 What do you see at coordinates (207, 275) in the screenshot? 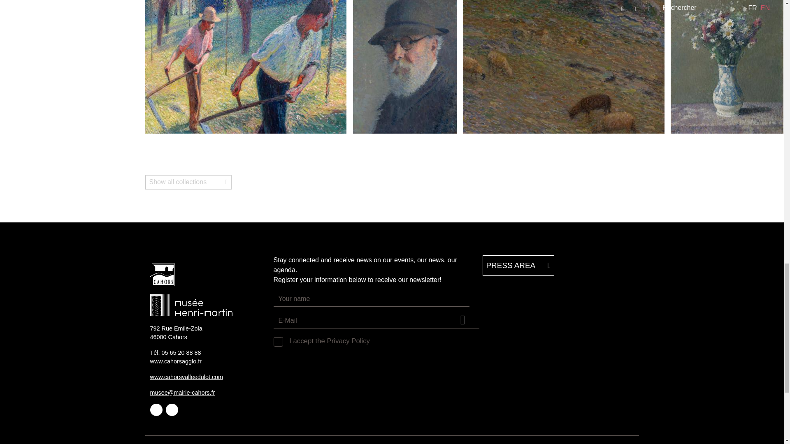
I see `Image` at bounding box center [207, 275].